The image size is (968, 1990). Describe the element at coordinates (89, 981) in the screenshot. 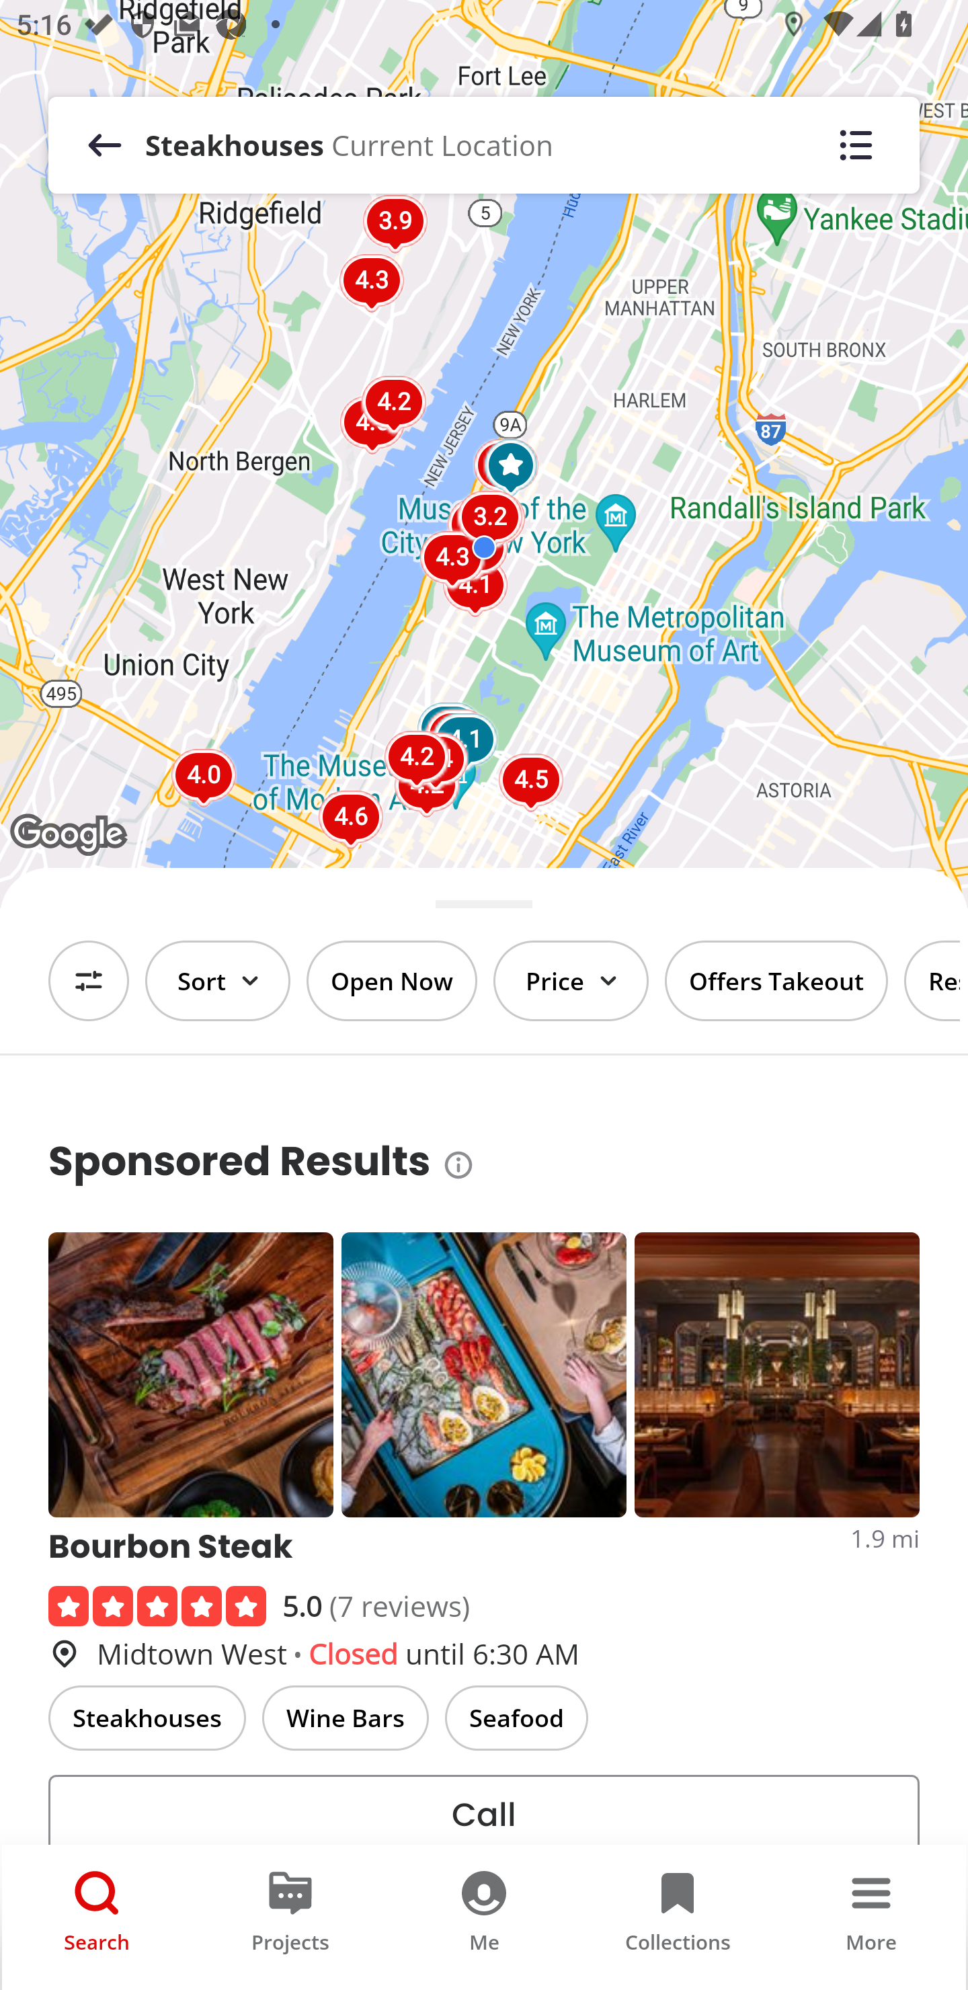

I see `See all filters` at that location.